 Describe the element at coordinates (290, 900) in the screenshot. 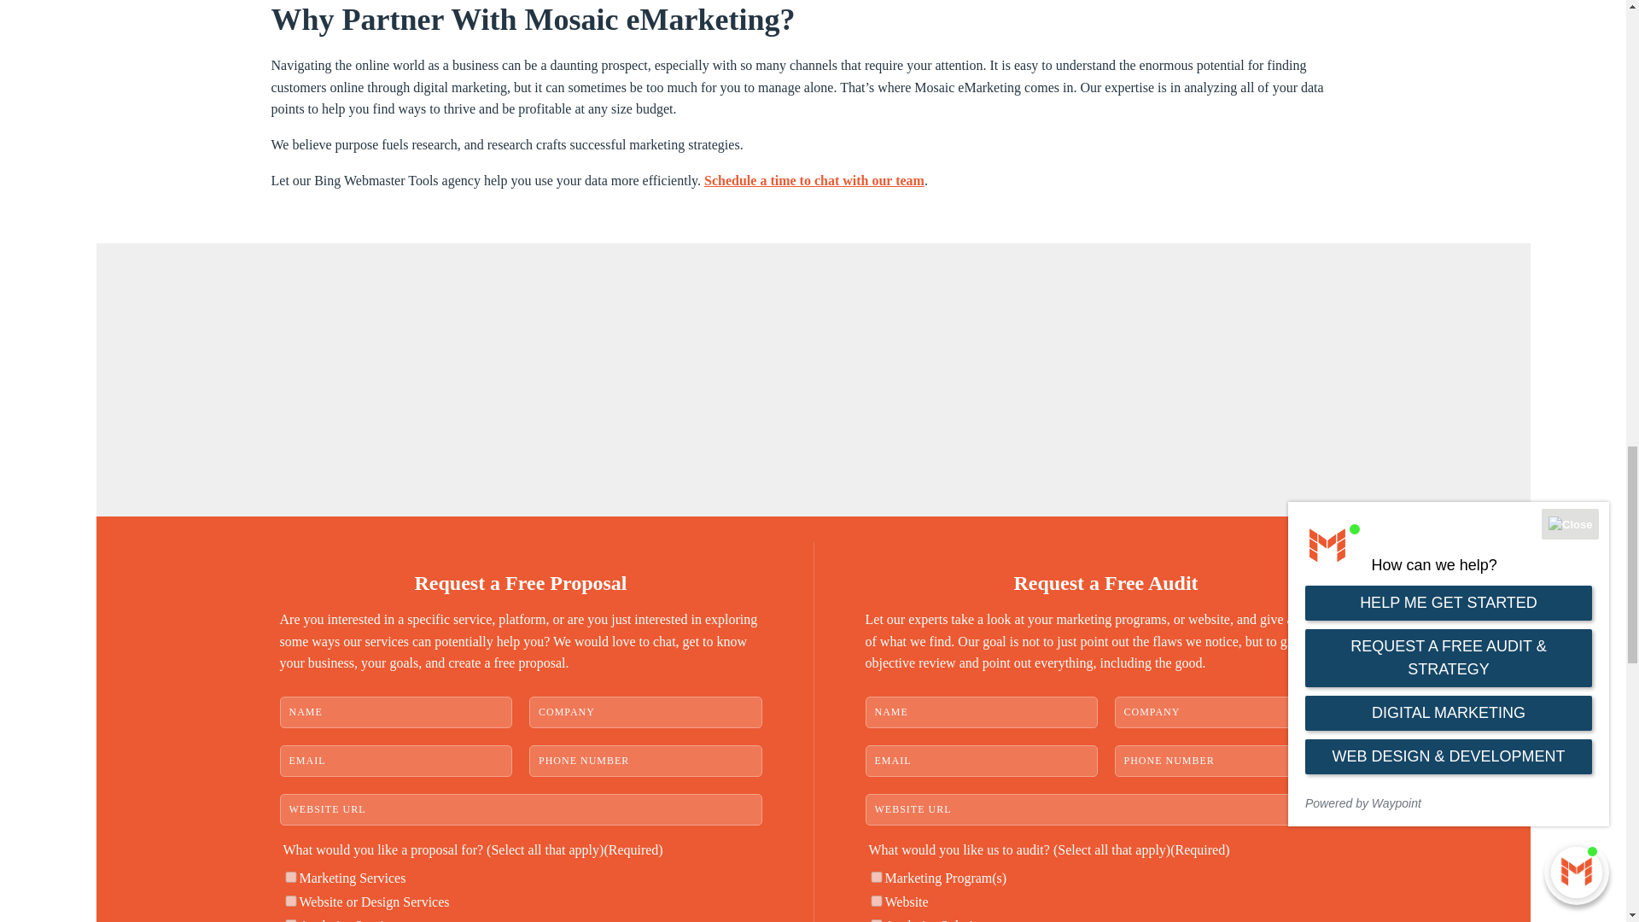

I see `Website or Design Services` at that location.